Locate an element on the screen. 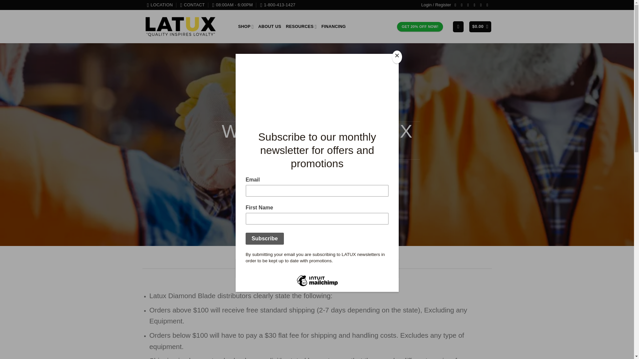 Image resolution: width=639 pixels, height=359 pixels. CONTACT is located at coordinates (192, 5).